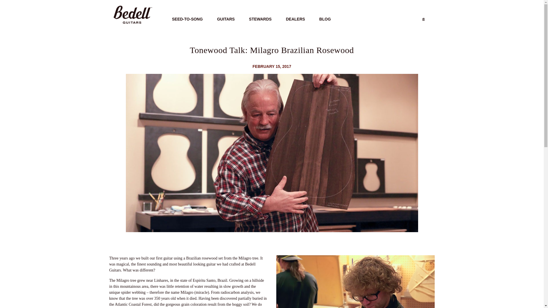 This screenshot has width=548, height=308. What do you see at coordinates (225, 19) in the screenshot?
I see `GUITARS` at bounding box center [225, 19].